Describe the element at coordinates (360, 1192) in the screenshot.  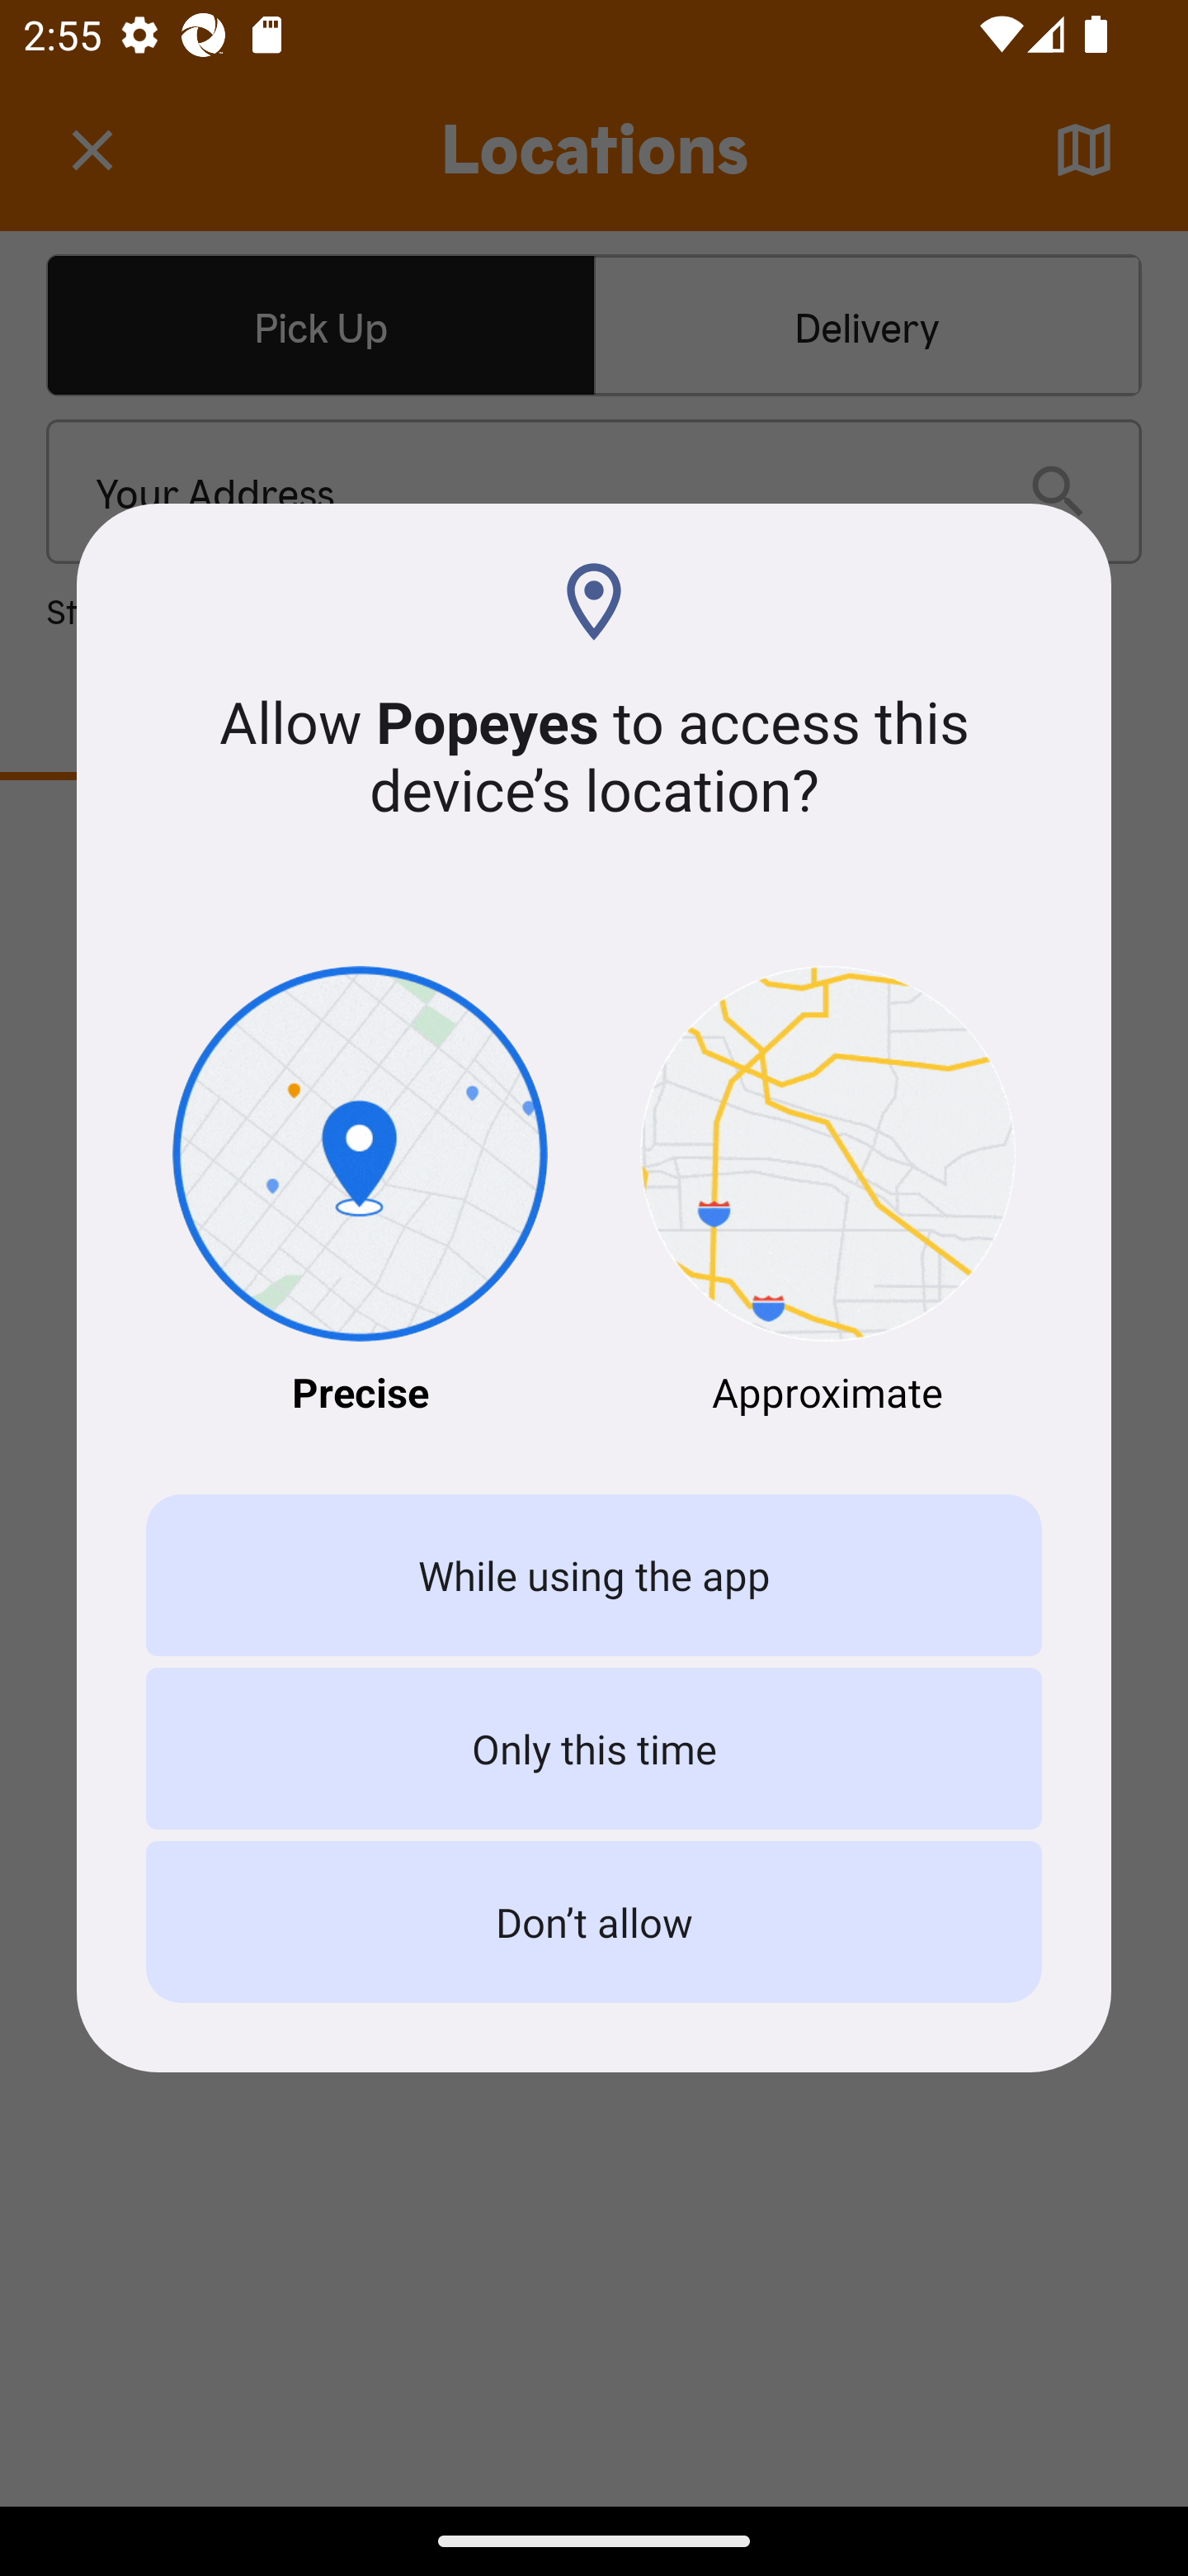
I see `Precise` at that location.